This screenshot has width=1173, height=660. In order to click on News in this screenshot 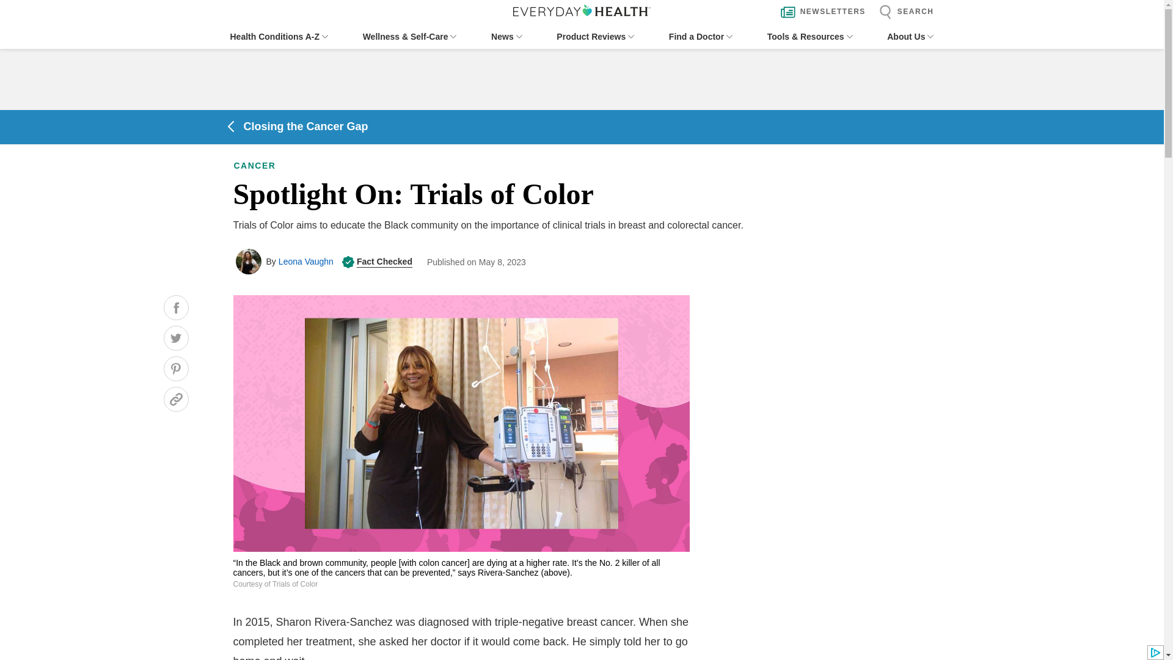, I will do `click(506, 37)`.